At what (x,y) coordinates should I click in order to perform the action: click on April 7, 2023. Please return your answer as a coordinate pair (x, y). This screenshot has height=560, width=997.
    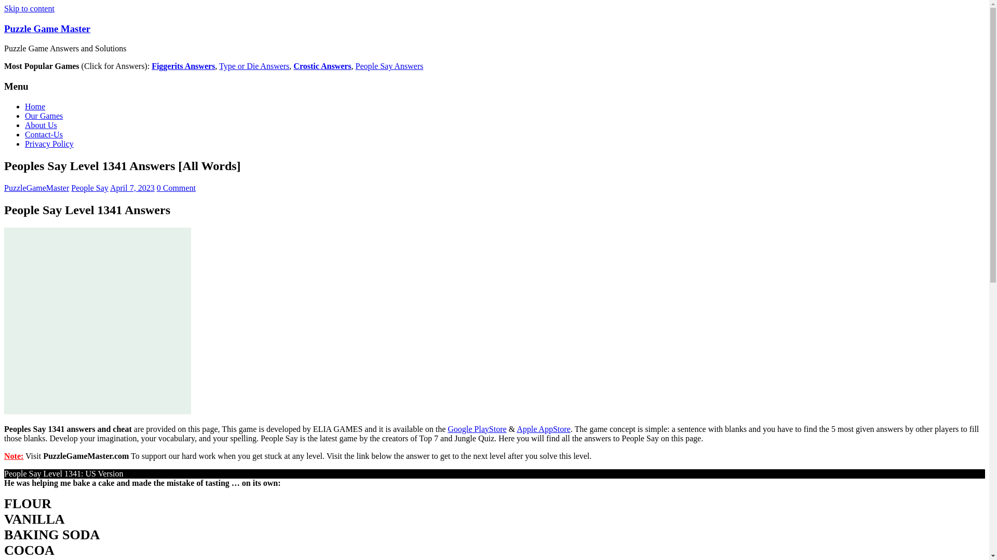
    Looking at the image, I should click on (132, 188).